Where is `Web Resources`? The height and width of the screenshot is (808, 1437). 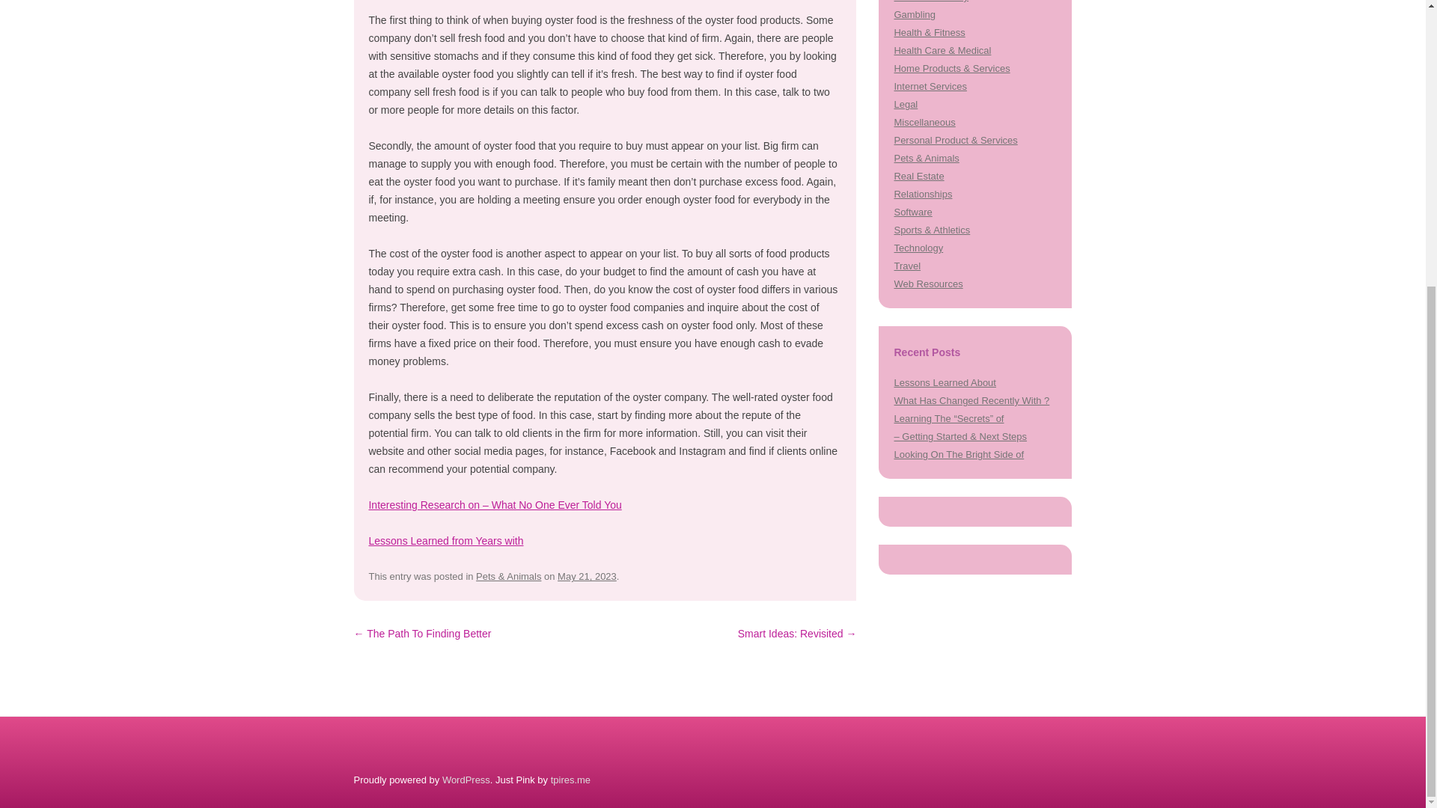 Web Resources is located at coordinates (928, 283).